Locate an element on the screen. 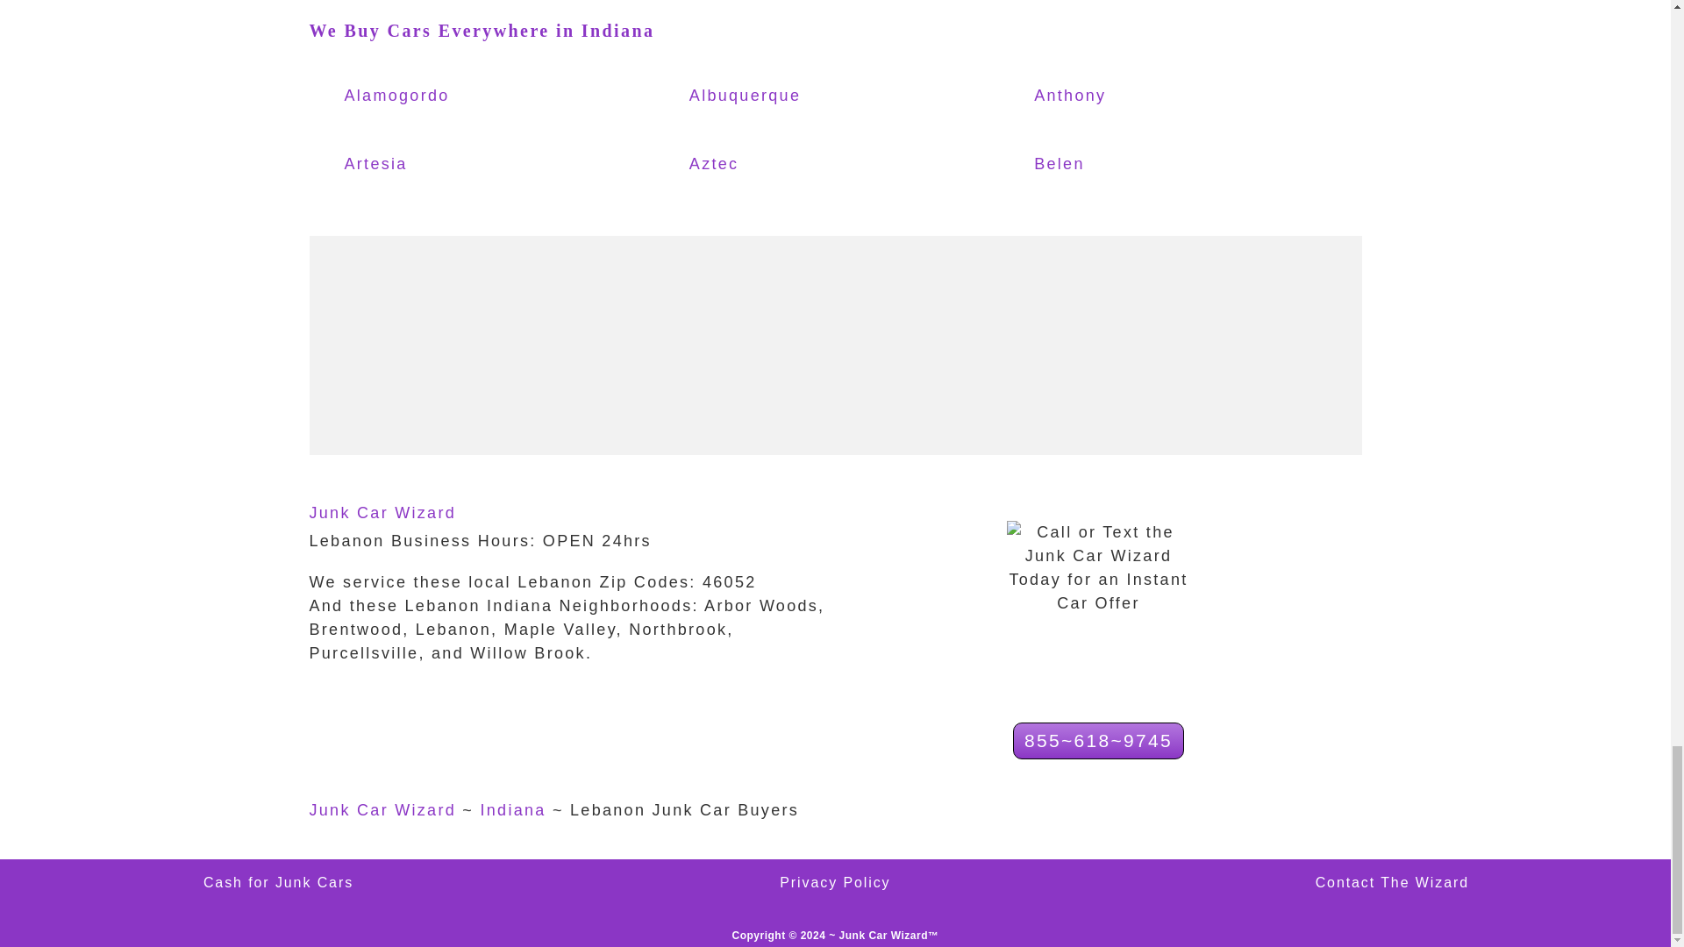 The width and height of the screenshot is (1684, 947). We Buy Junk Cars in Albuquerque, NM is located at coordinates (767, 96).